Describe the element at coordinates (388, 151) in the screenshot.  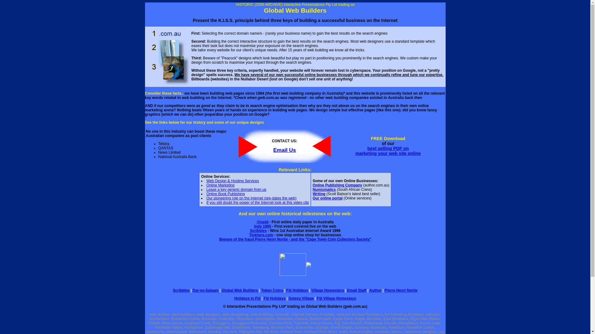
I see `best selling PDF on
marketing your web site online` at that location.